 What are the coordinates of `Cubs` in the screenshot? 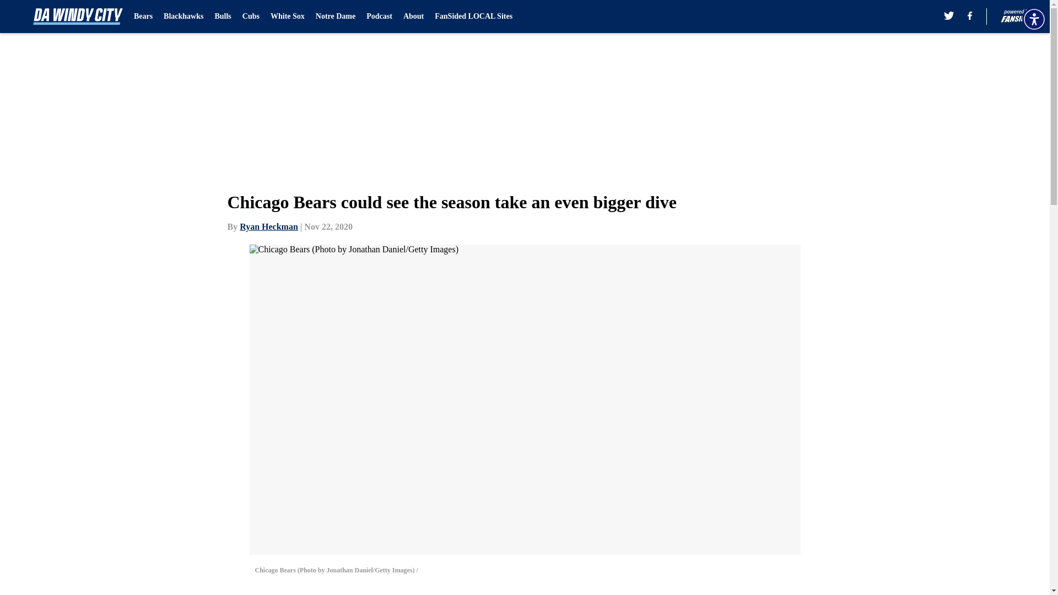 It's located at (250, 17).